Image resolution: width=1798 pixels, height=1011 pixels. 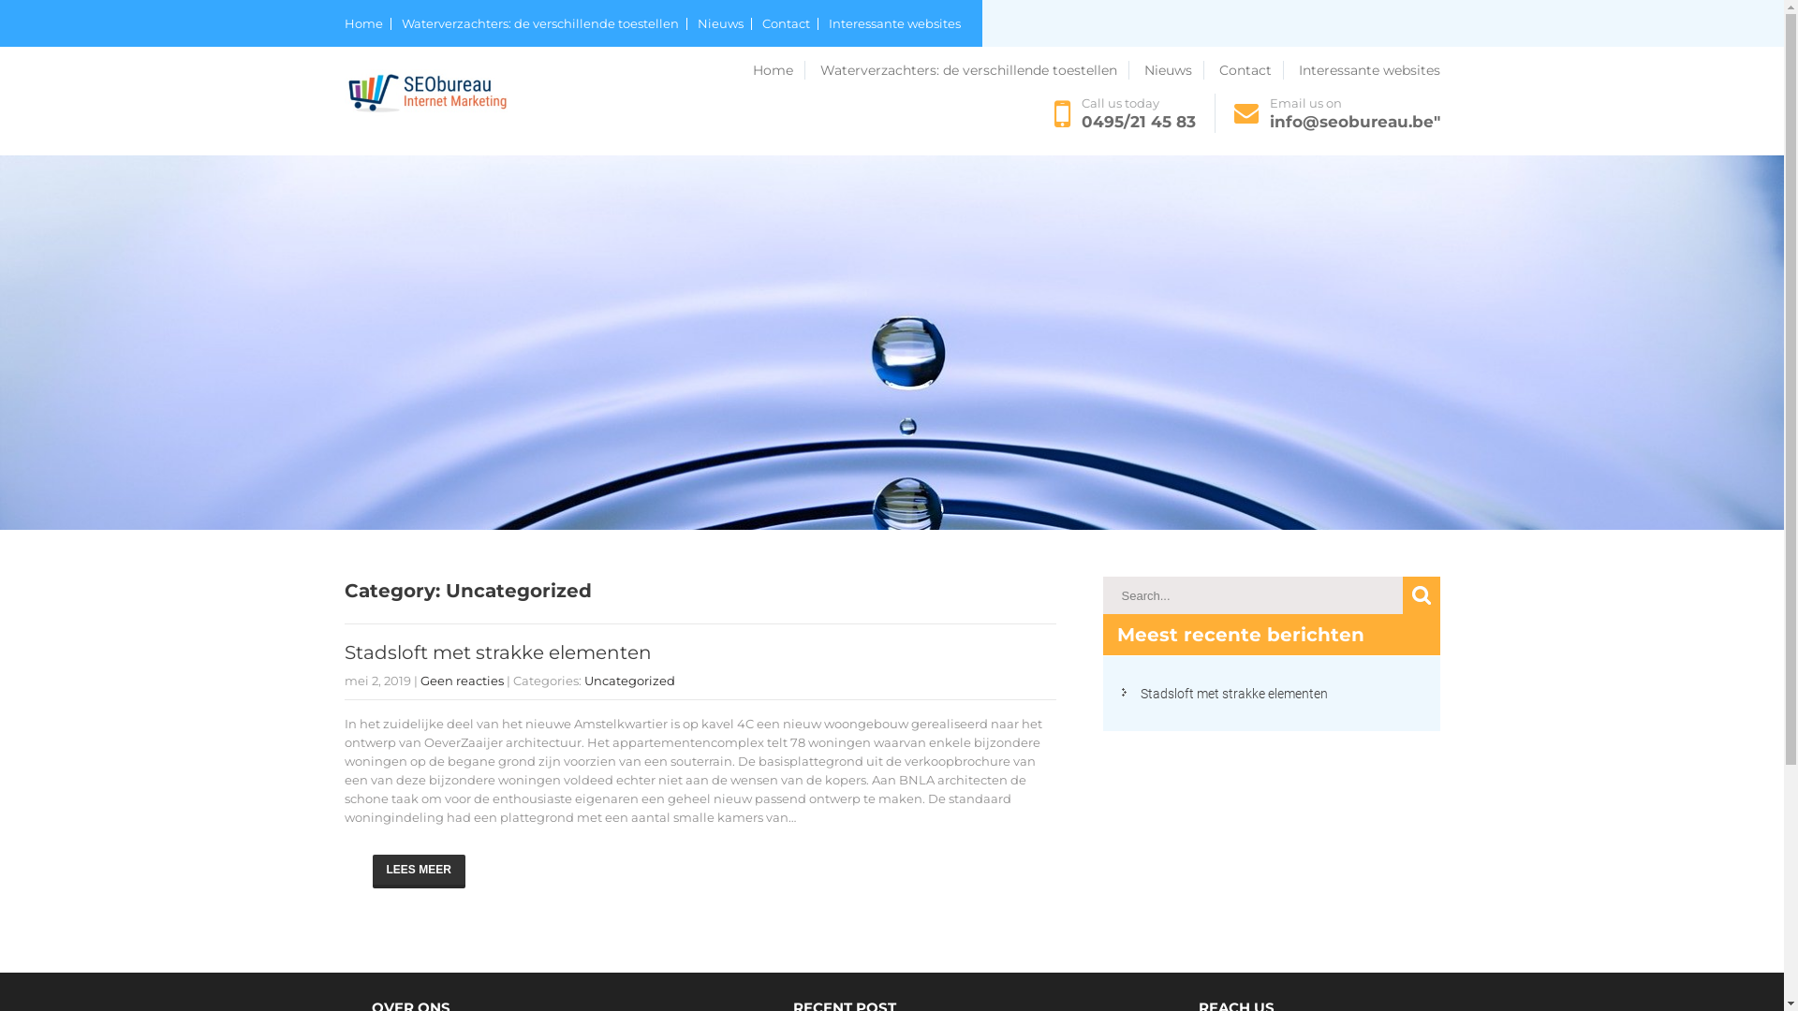 I want to click on Nieuws, so click(x=724, y=24).